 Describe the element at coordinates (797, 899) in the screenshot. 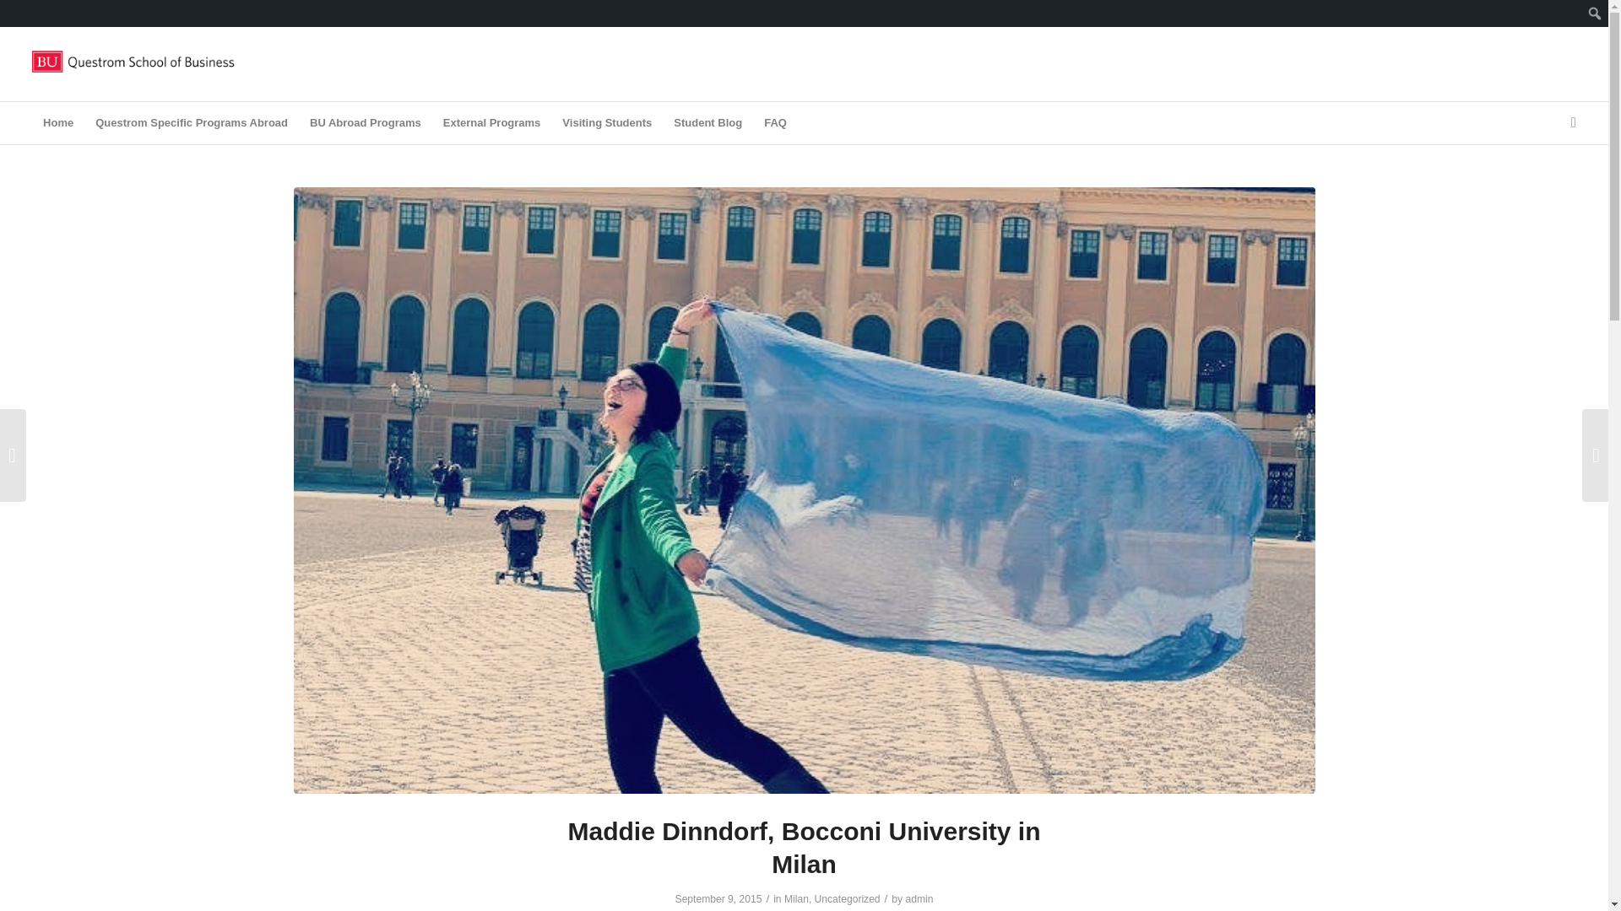

I see `Milan` at that location.